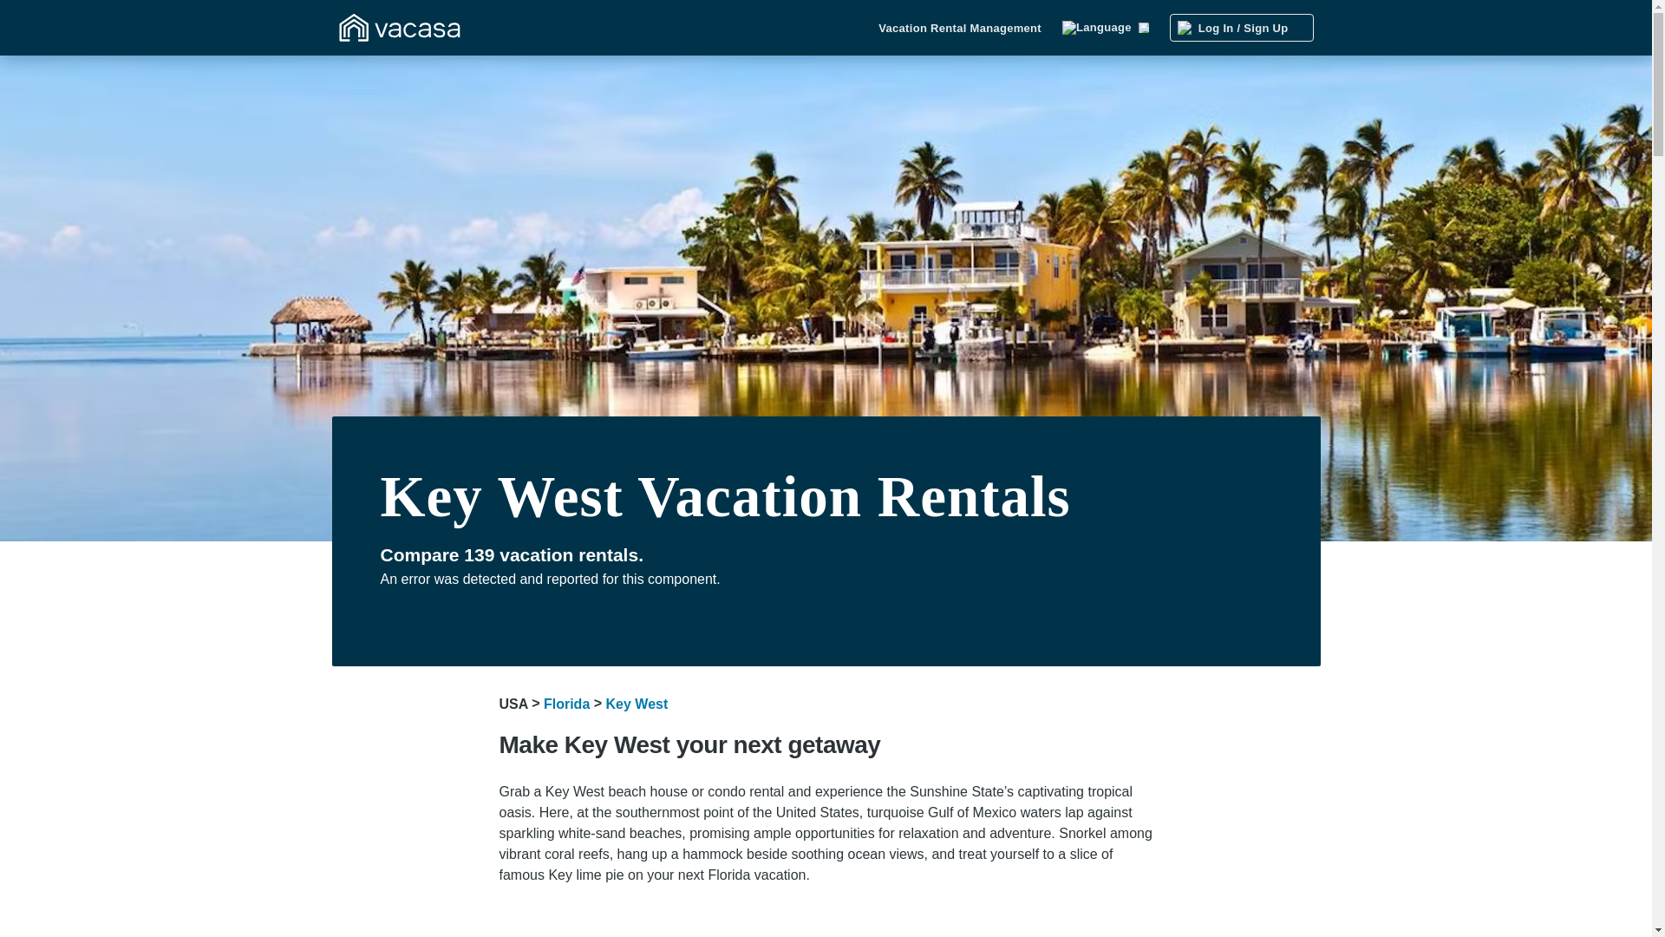 The width and height of the screenshot is (1665, 937). Describe the element at coordinates (566, 704) in the screenshot. I see `Florida` at that location.